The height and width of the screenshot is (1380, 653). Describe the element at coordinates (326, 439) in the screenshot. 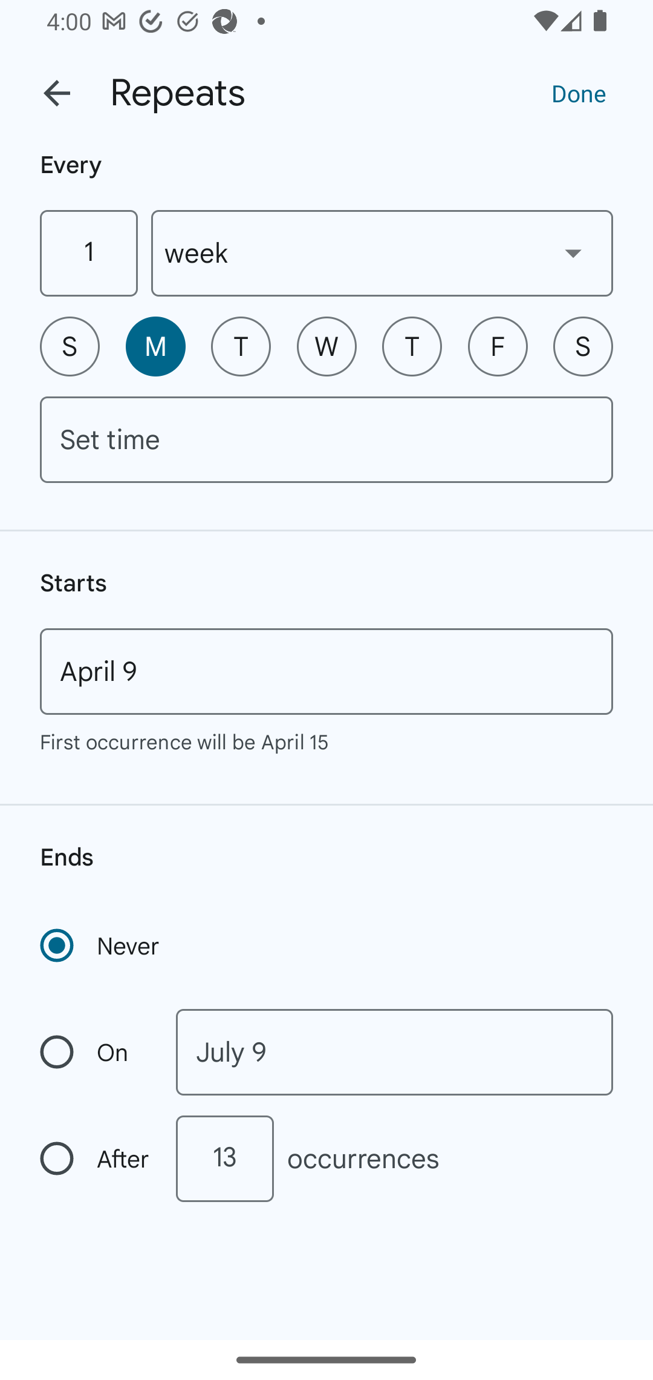

I see `Set time` at that location.